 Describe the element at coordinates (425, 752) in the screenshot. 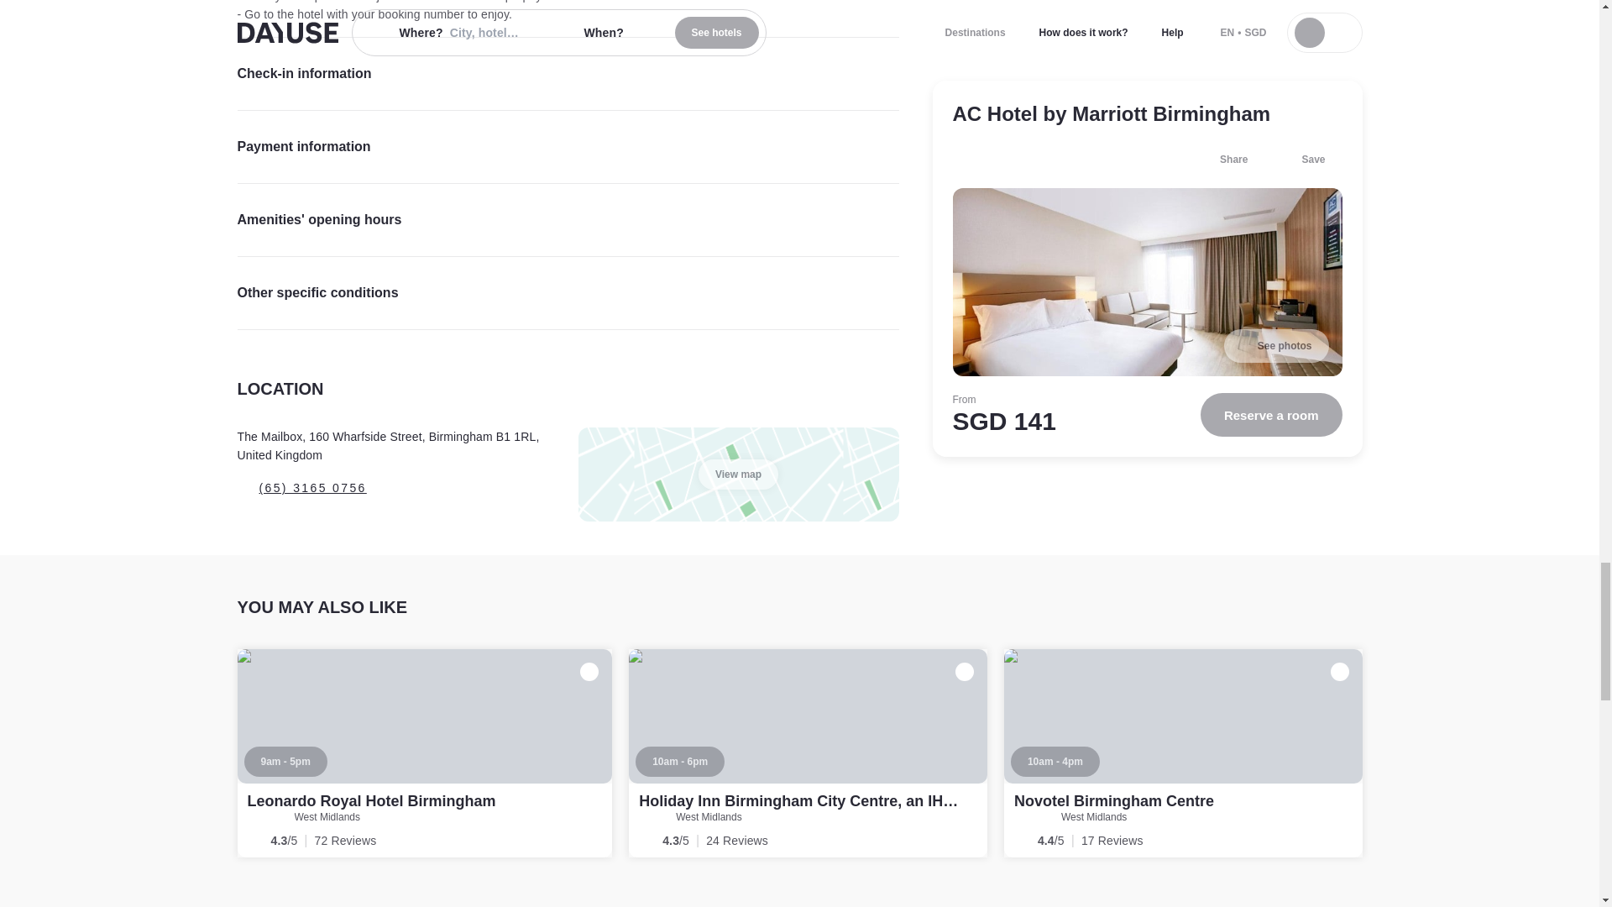

I see `Leonardo Royal Hotel Birmingham` at that location.